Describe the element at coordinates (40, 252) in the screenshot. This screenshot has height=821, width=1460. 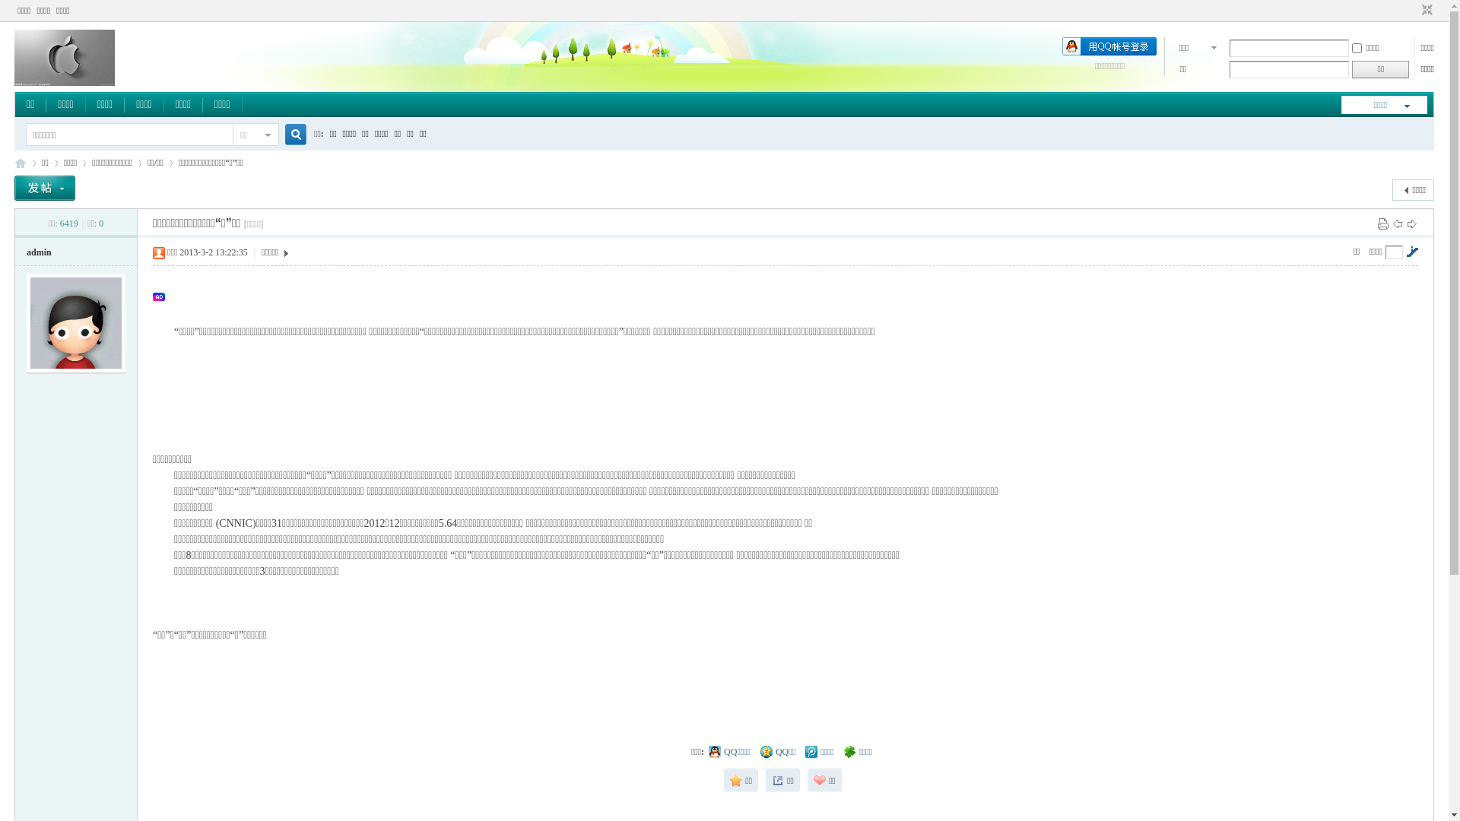
I see `admin` at that location.